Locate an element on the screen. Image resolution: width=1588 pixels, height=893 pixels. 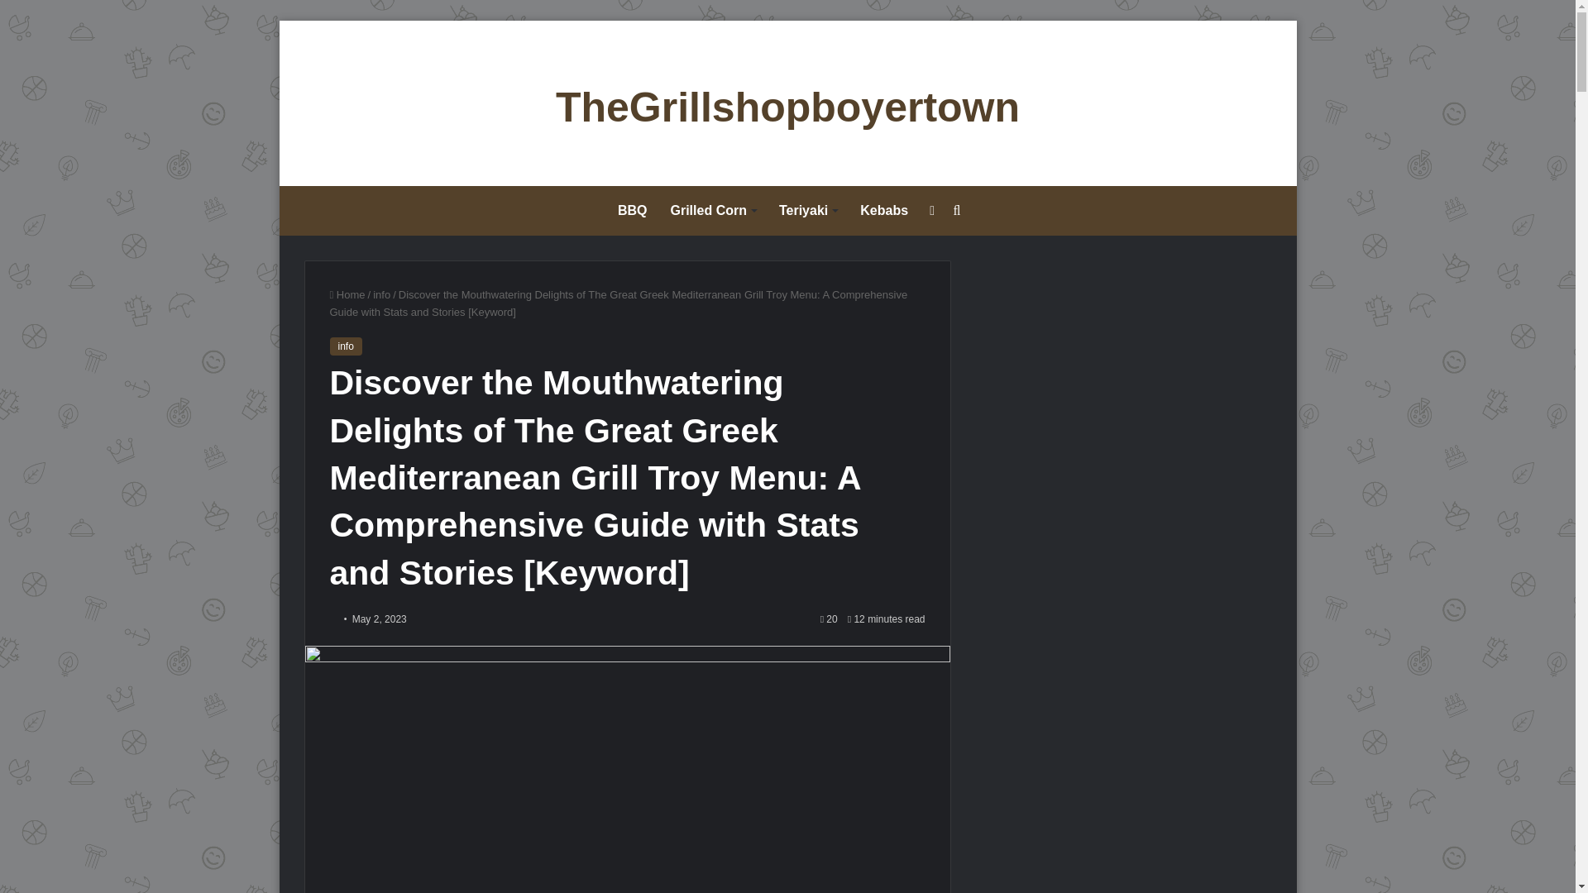
Home is located at coordinates (347, 294).